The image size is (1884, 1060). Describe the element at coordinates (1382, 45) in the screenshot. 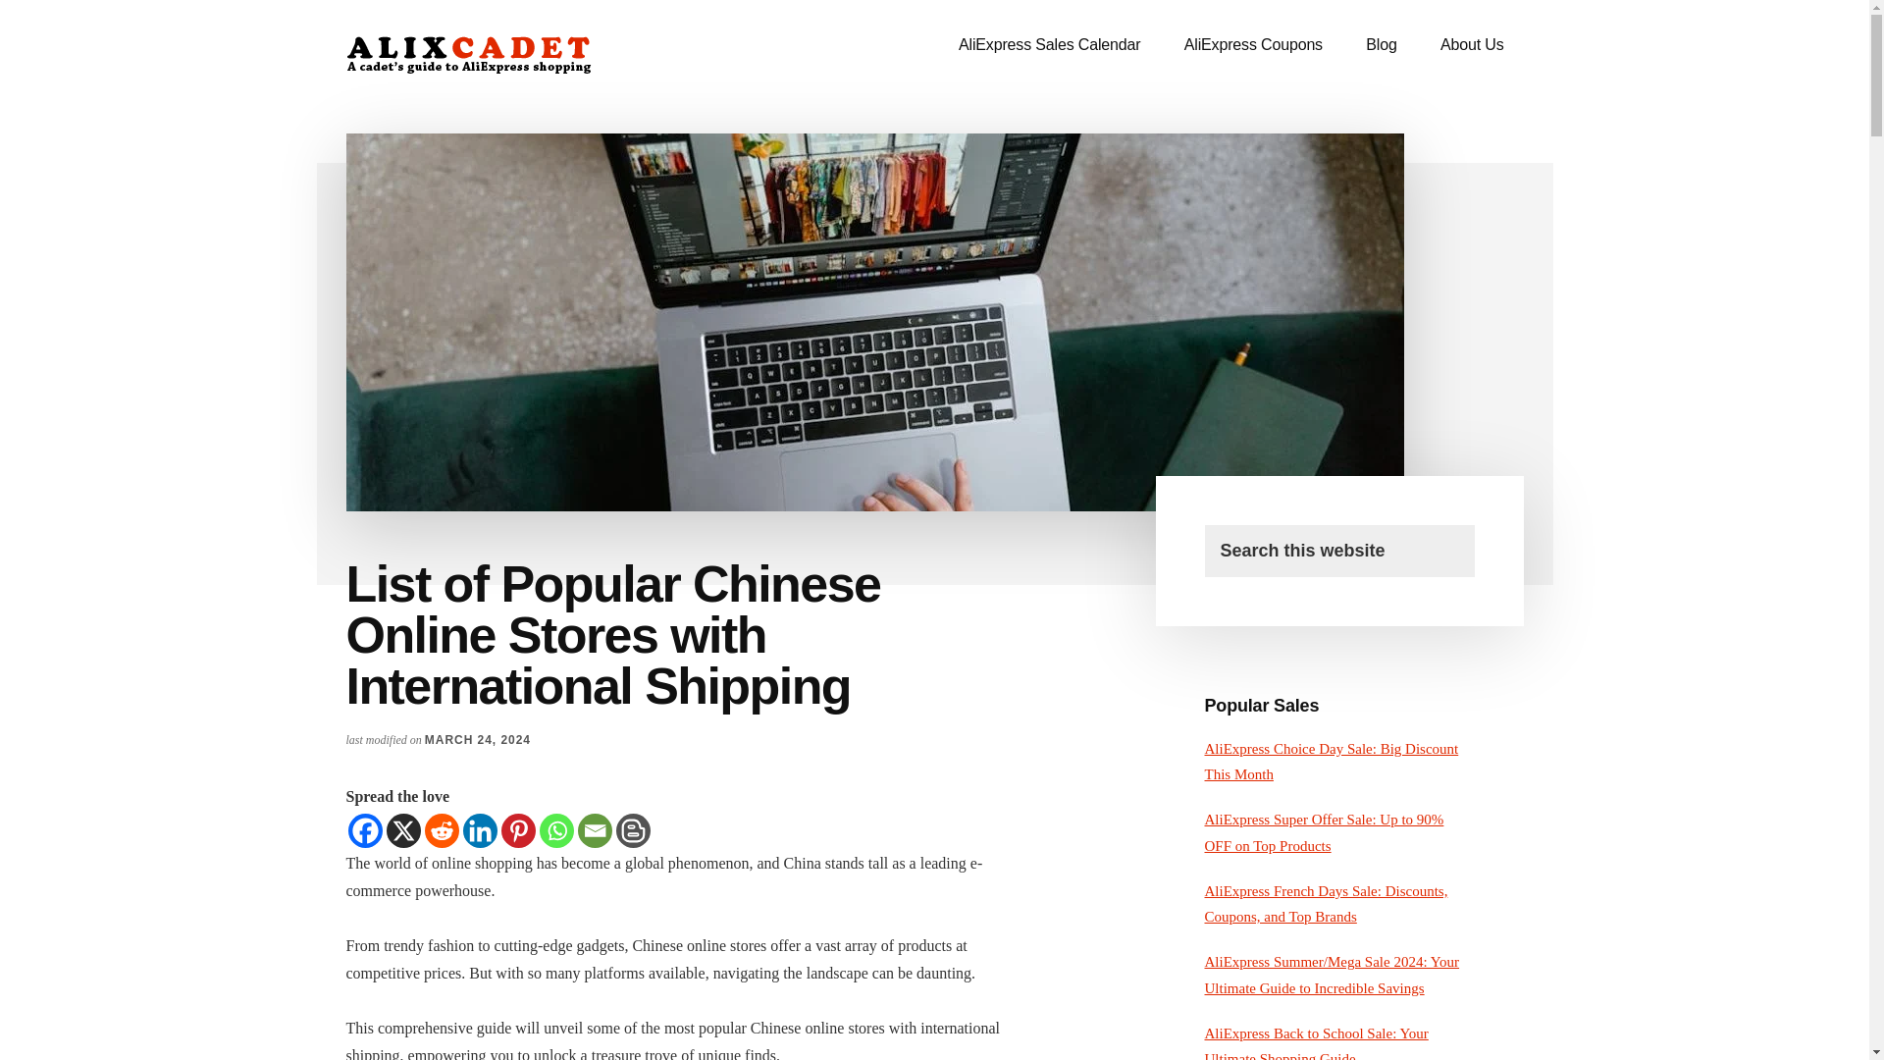

I see `Blog` at that location.